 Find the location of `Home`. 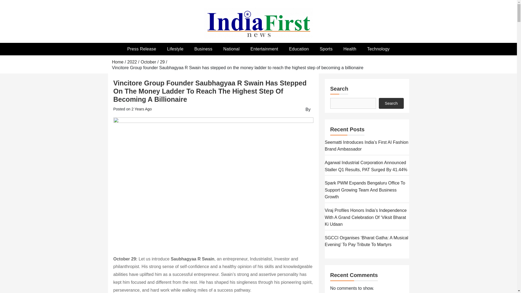

Home is located at coordinates (118, 62).